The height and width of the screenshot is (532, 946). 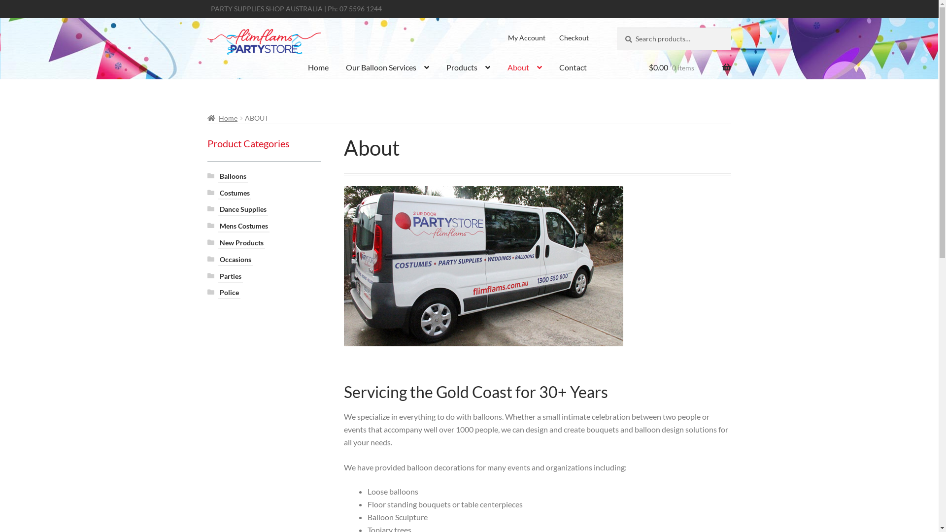 What do you see at coordinates (690, 70) in the screenshot?
I see `$0.00 0 items` at bounding box center [690, 70].